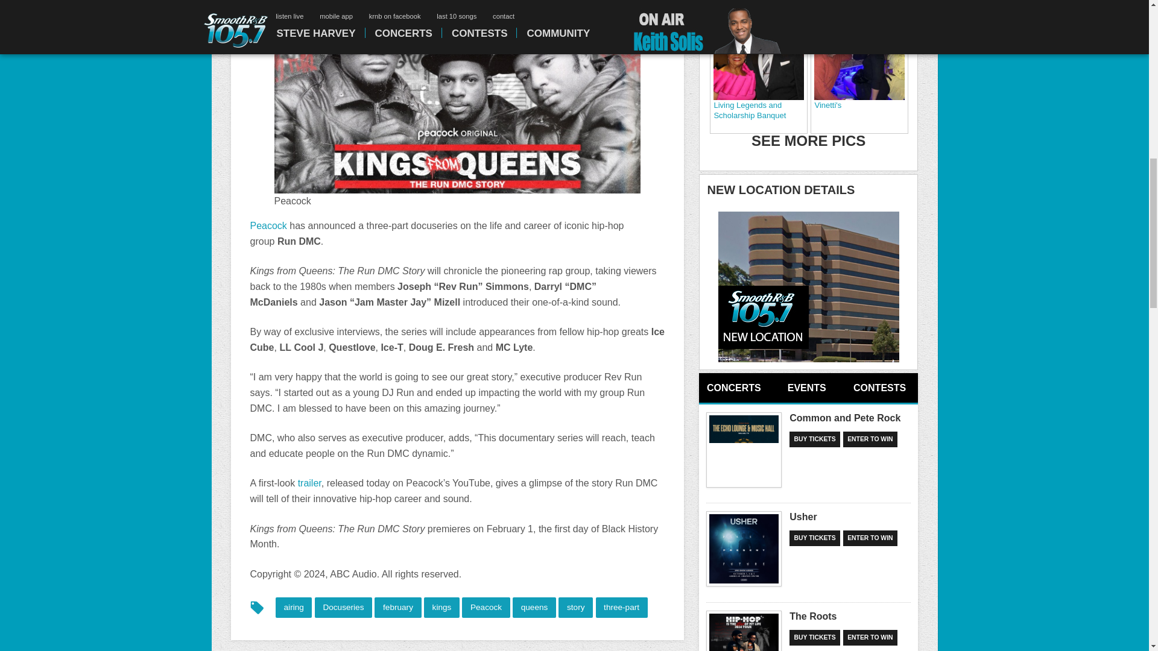 Image resolution: width=1158 pixels, height=651 pixels. What do you see at coordinates (744, 631) in the screenshot?
I see `The Roots` at bounding box center [744, 631].